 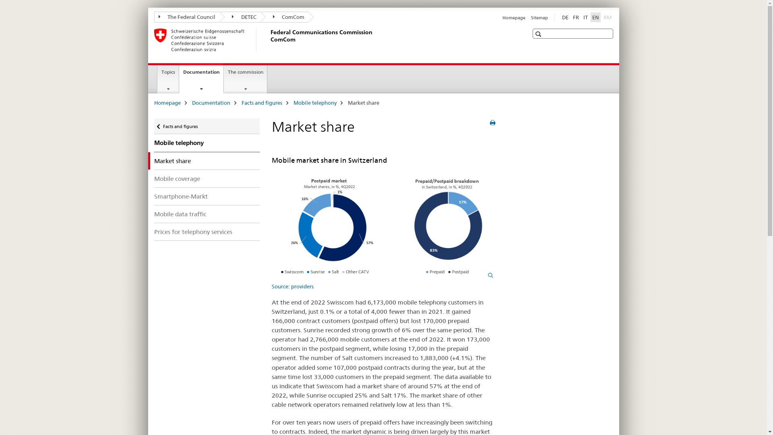 I want to click on DE, so click(x=565, y=17).